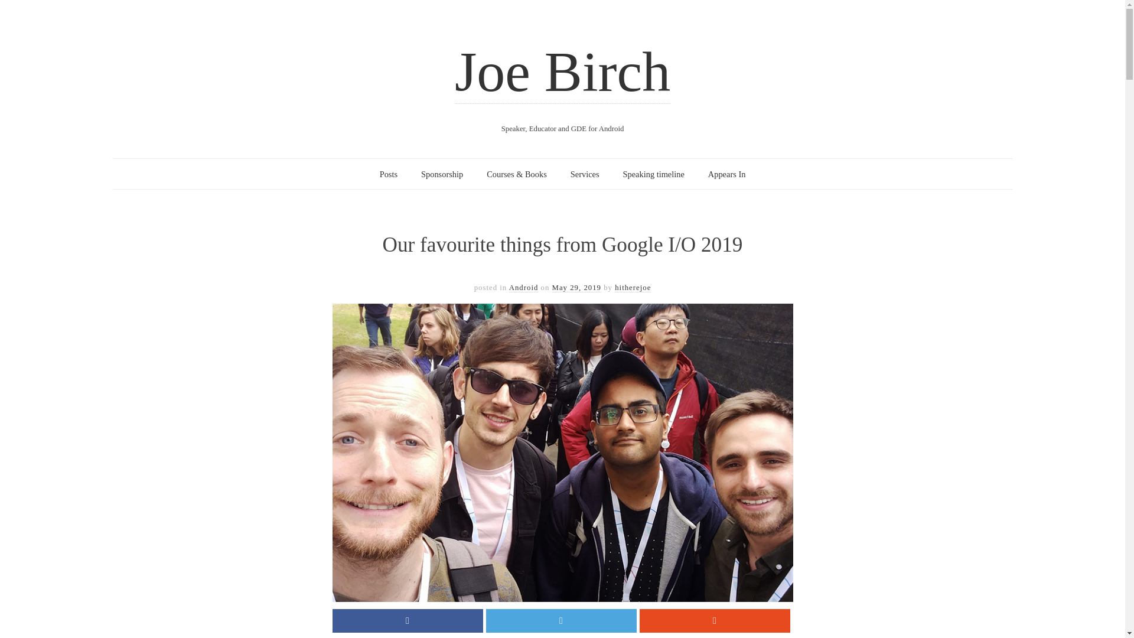 Image resolution: width=1134 pixels, height=638 pixels. Describe the element at coordinates (524, 287) in the screenshot. I see `Android` at that location.